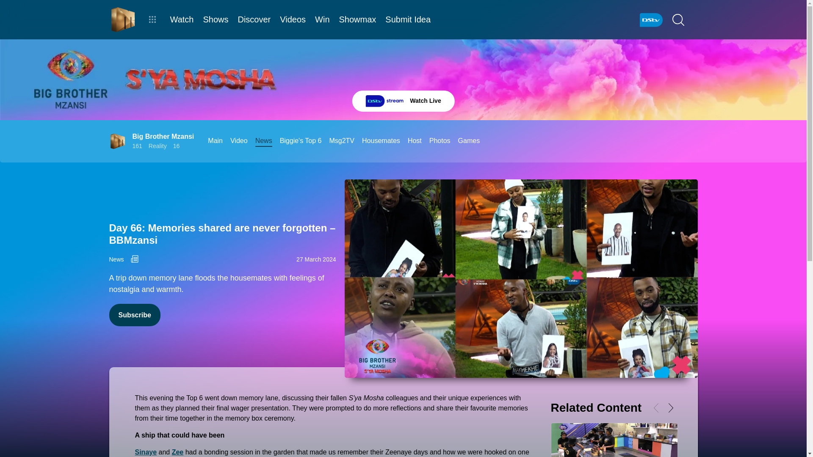  What do you see at coordinates (215, 140) in the screenshot?
I see `Main` at bounding box center [215, 140].